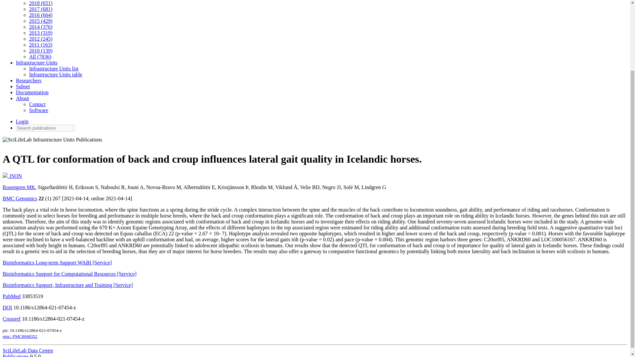 The height and width of the screenshot is (357, 635). Describe the element at coordinates (32, 93) in the screenshot. I see `Documentation` at that location.